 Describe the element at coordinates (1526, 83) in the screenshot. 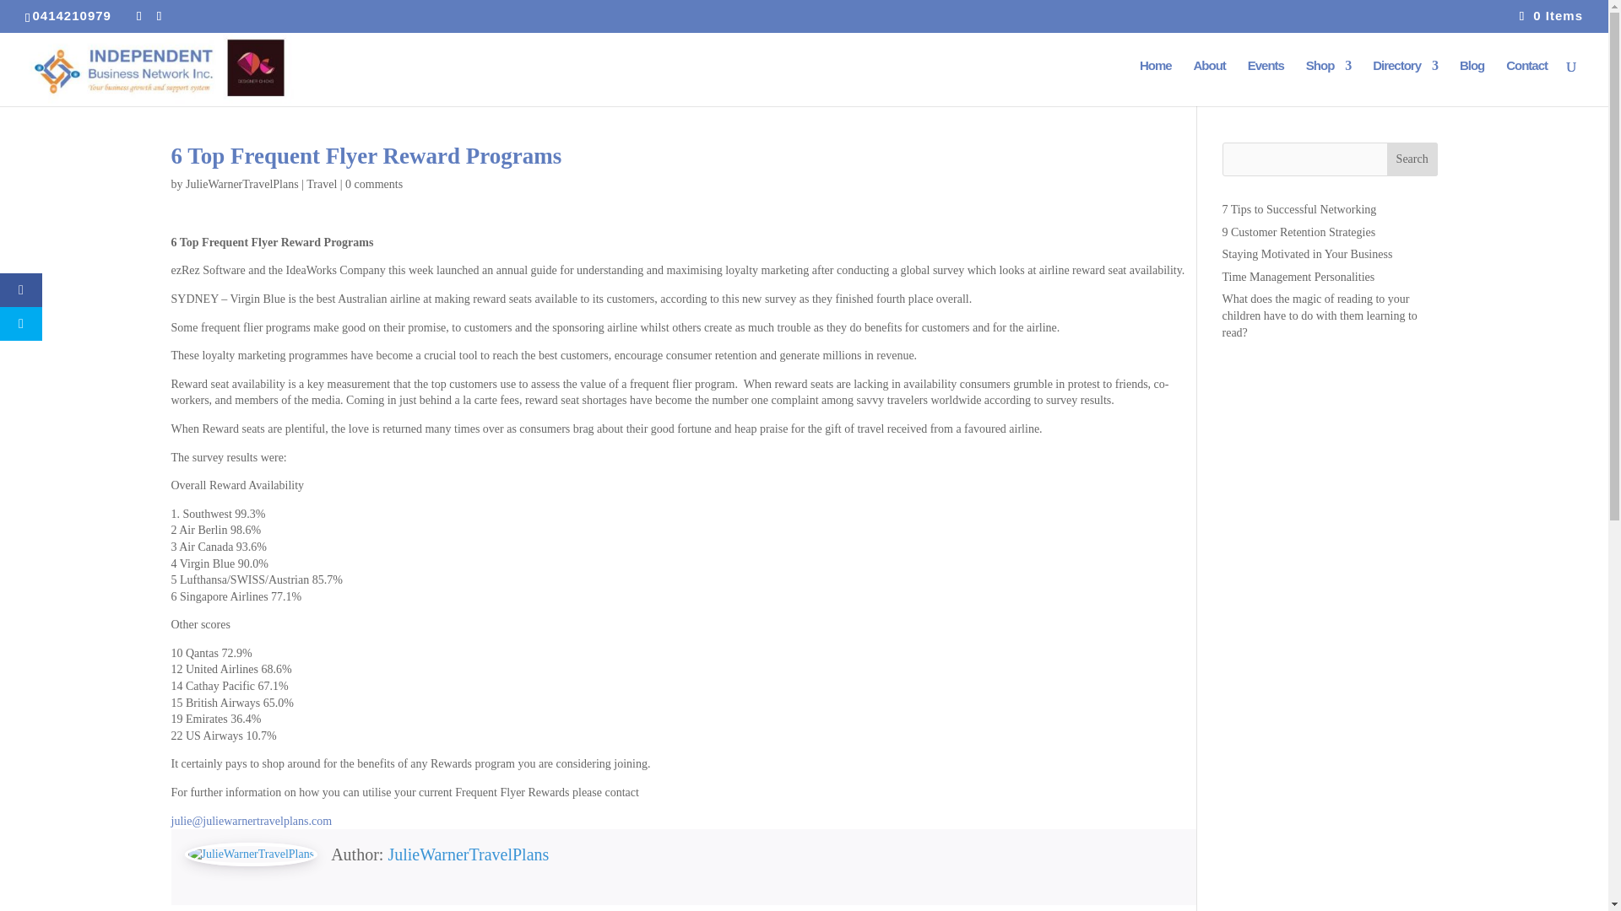

I see `Contact` at that location.